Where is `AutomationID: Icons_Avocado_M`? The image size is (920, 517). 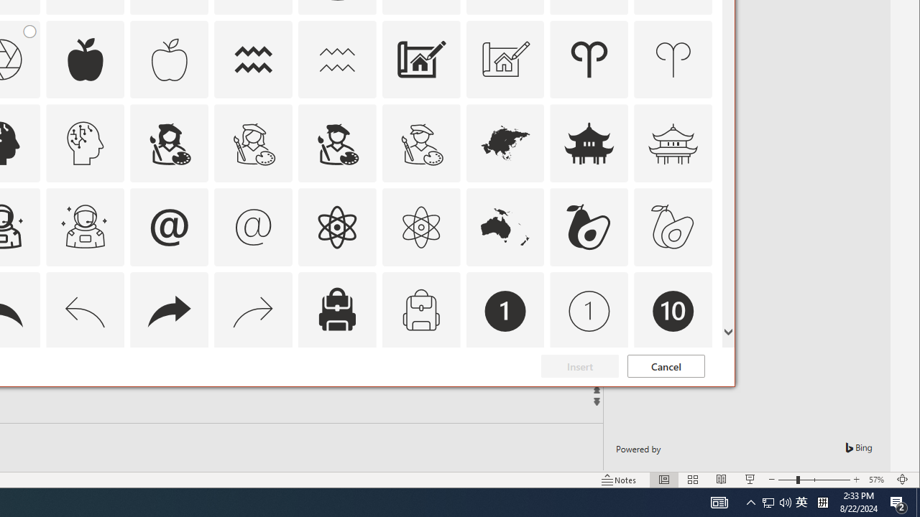 AutomationID: Icons_Avocado_M is located at coordinates (673, 227).